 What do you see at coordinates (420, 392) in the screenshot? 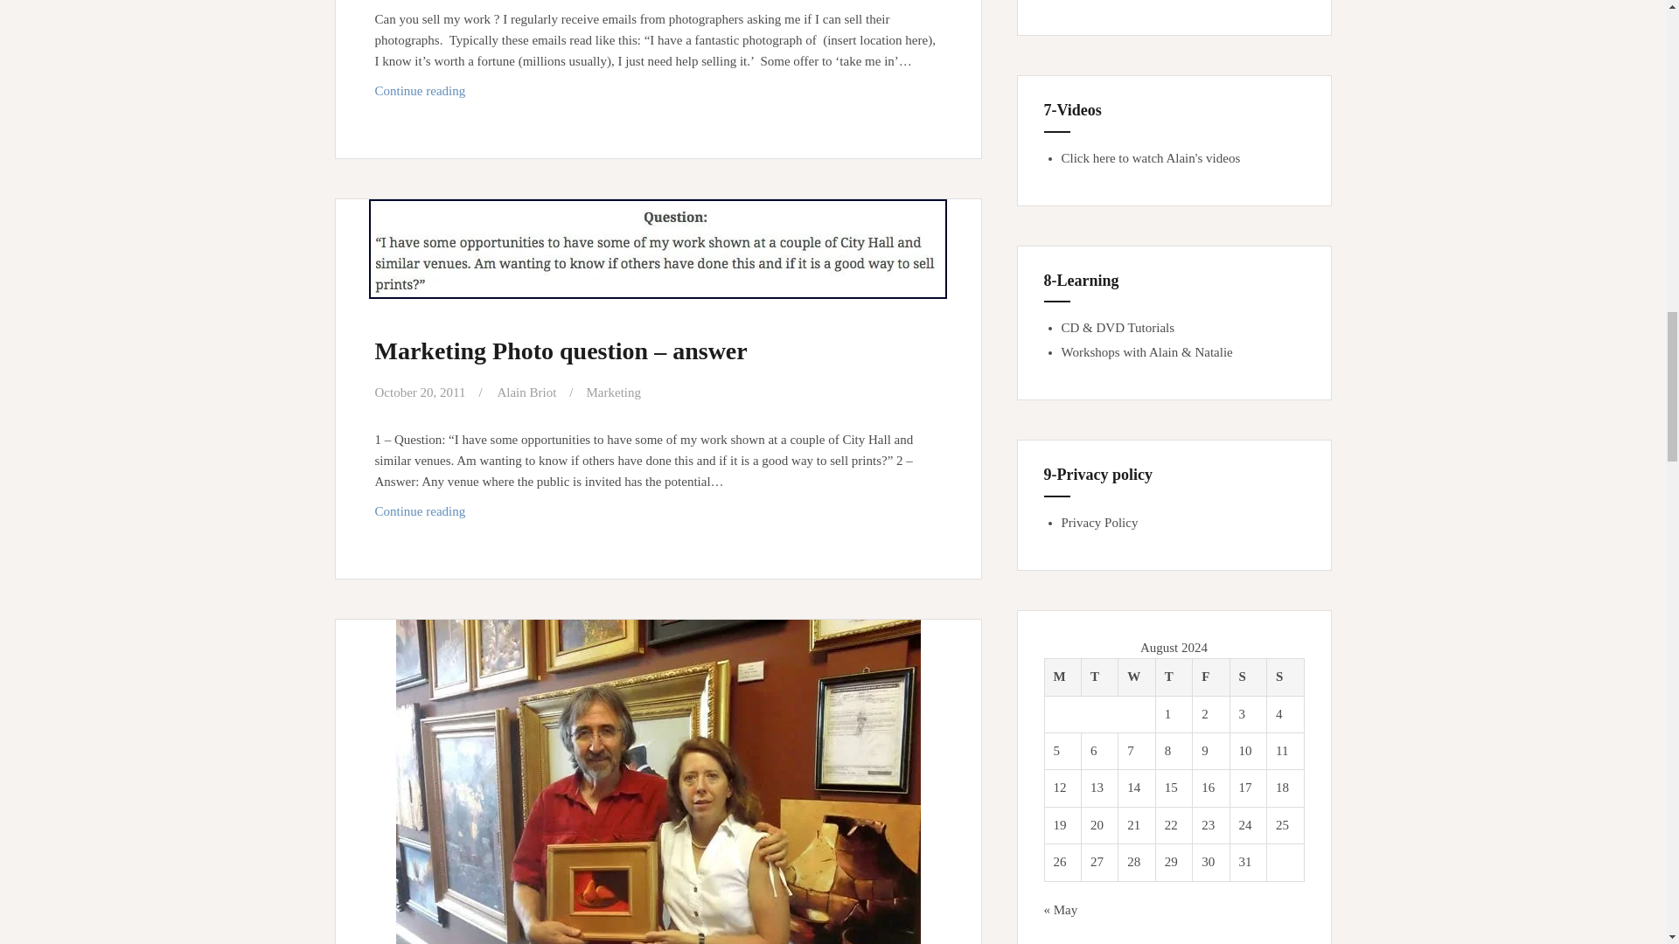
I see `Marketing` at bounding box center [420, 392].